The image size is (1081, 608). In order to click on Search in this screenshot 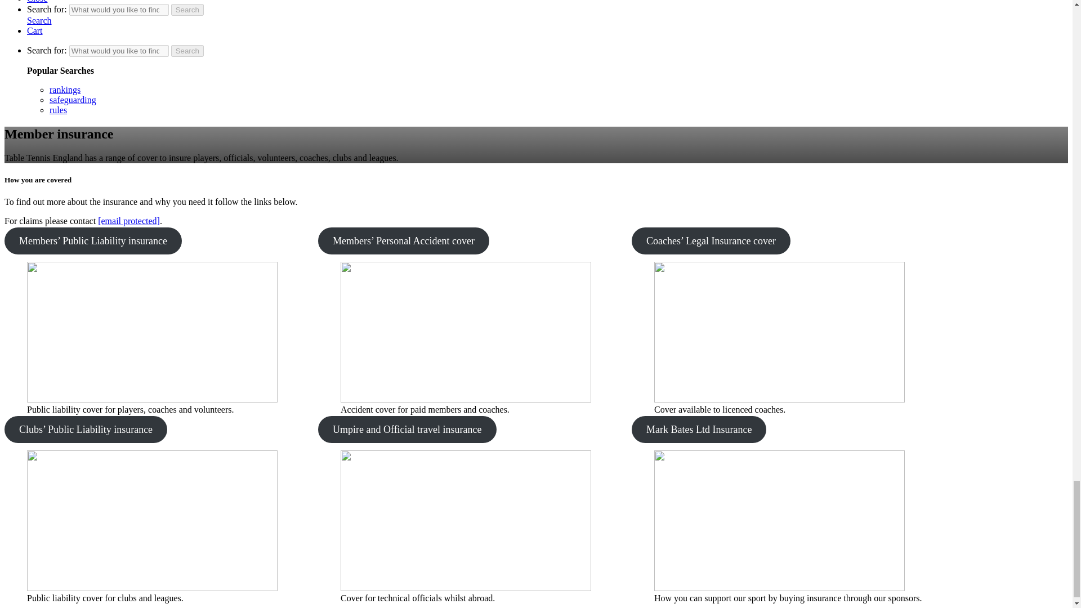, I will do `click(187, 10)`.